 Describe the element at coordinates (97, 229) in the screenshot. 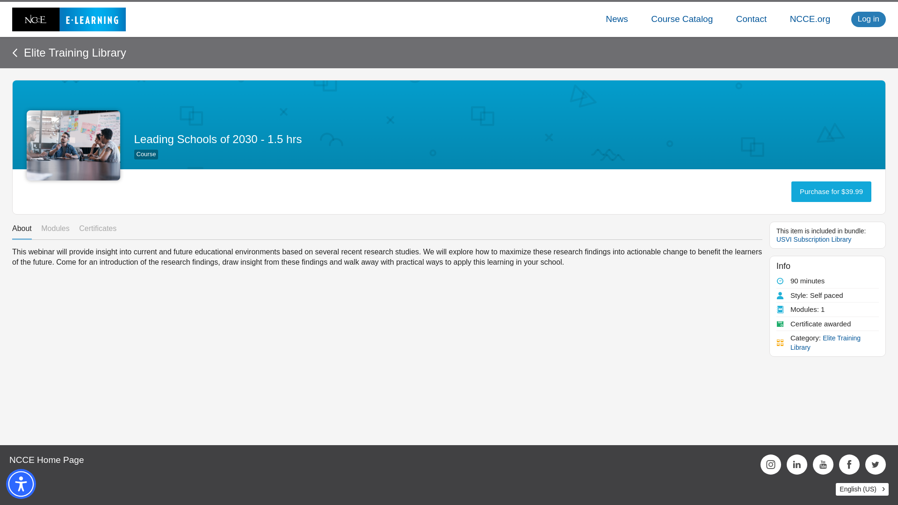

I see `Certificates` at that location.